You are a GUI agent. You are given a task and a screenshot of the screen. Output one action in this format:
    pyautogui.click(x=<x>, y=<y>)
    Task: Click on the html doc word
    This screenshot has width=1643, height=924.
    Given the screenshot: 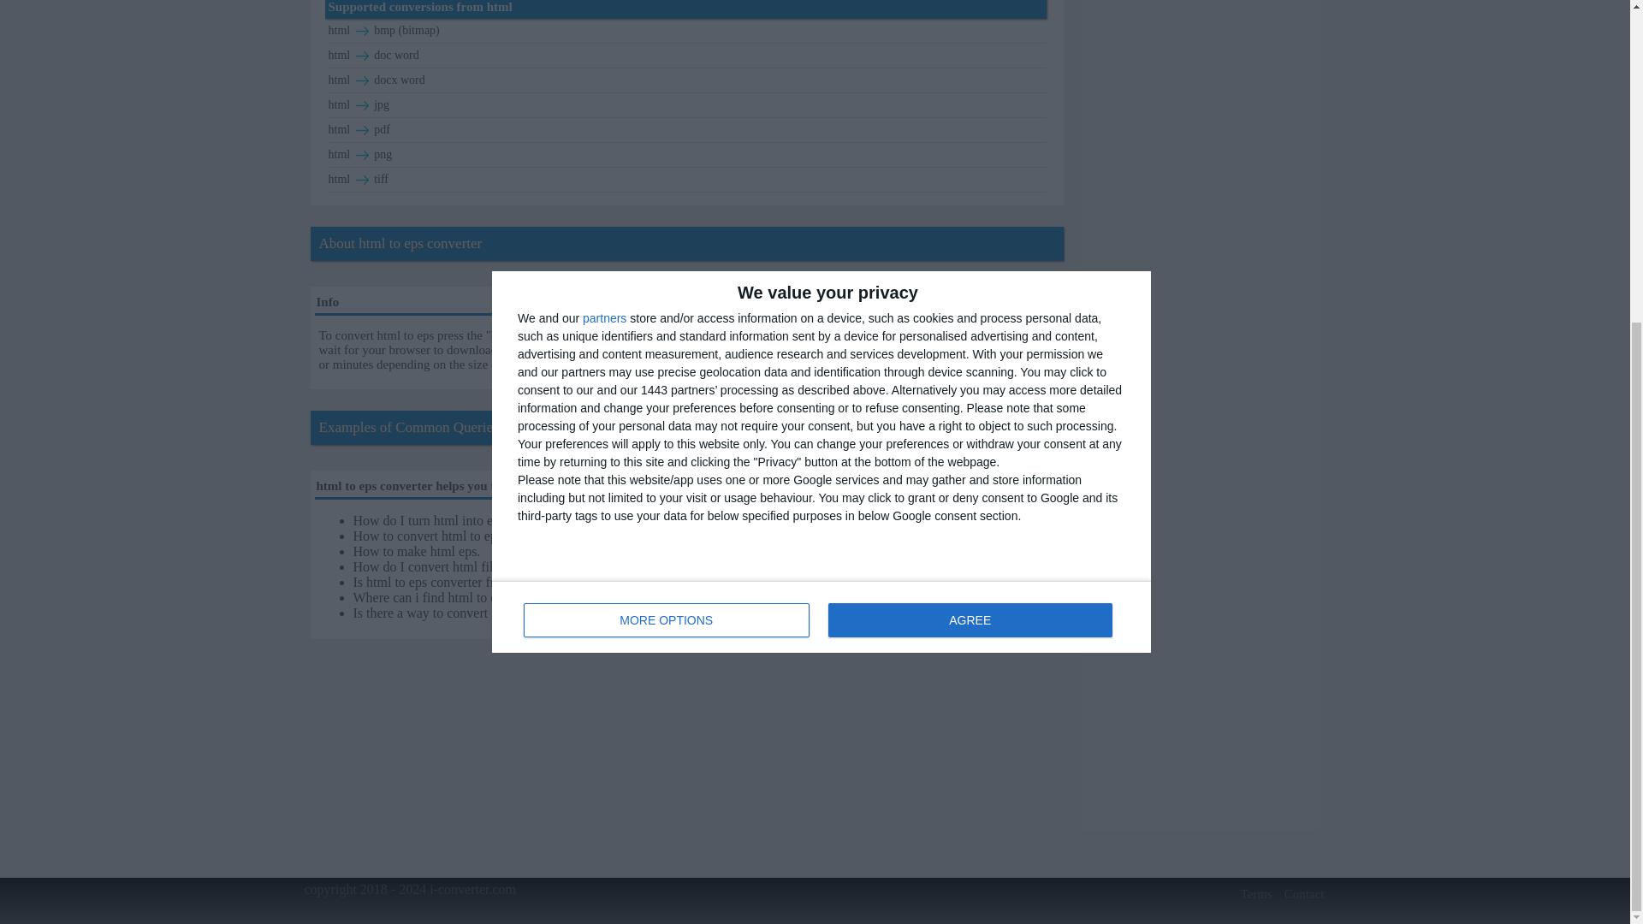 What is the action you would take?
    pyautogui.click(x=362, y=31)
    